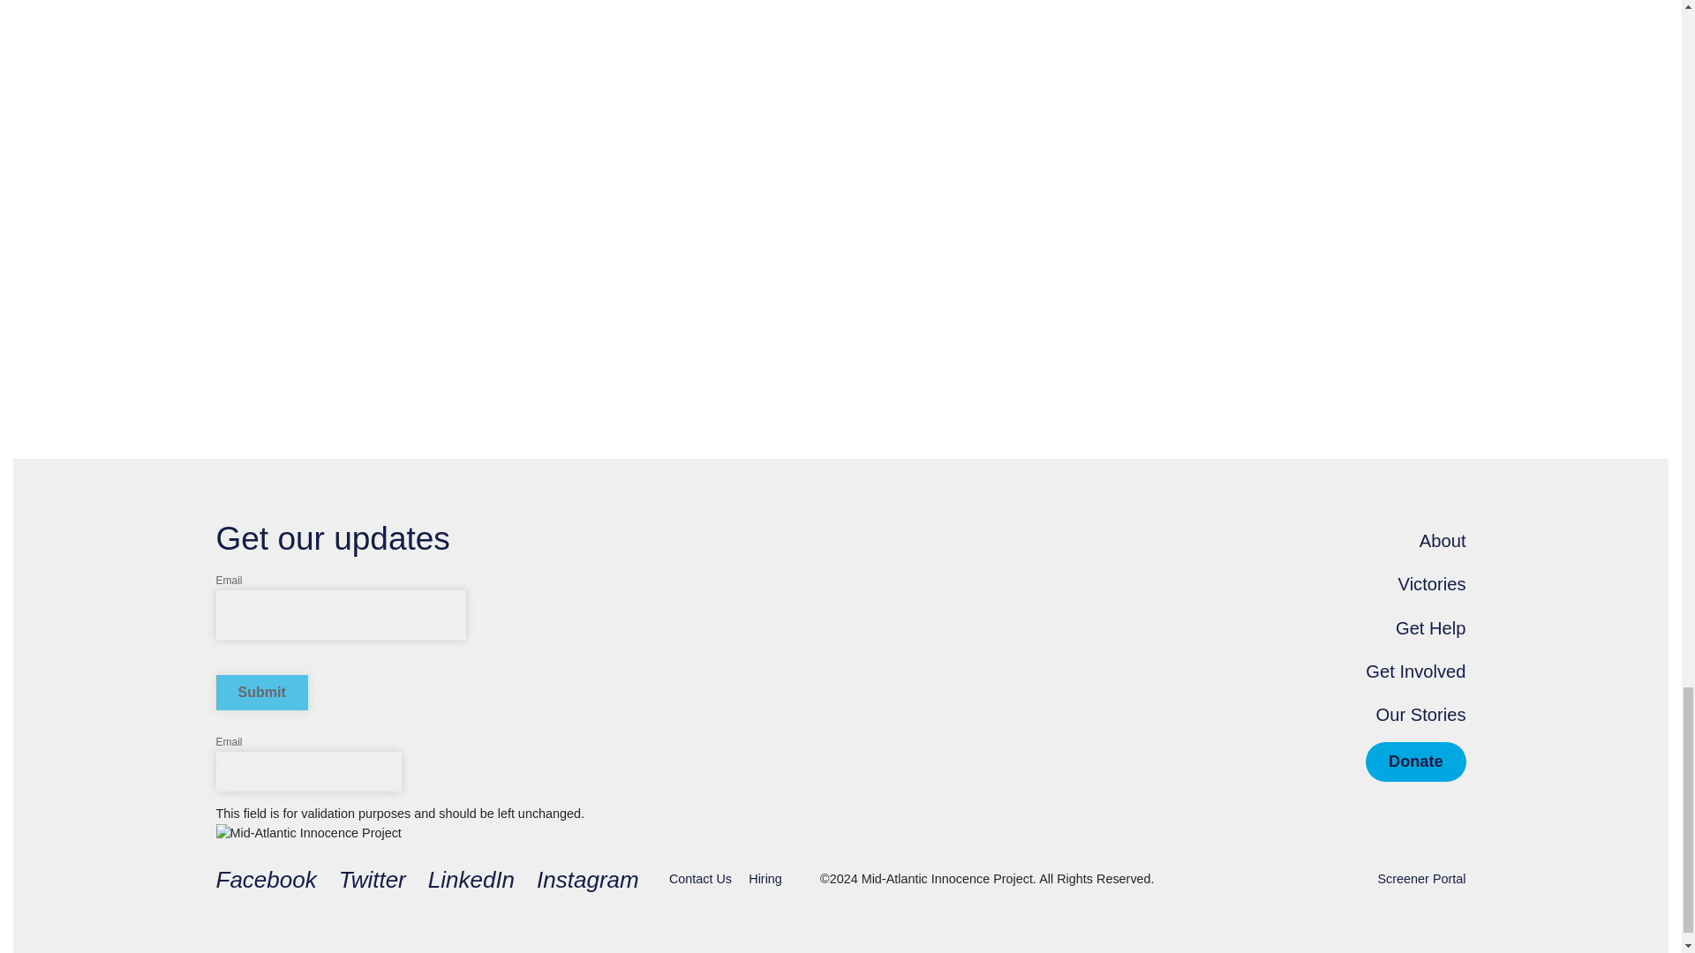 Image resolution: width=1695 pixels, height=953 pixels. What do you see at coordinates (373, 881) in the screenshot?
I see `Twitter` at bounding box center [373, 881].